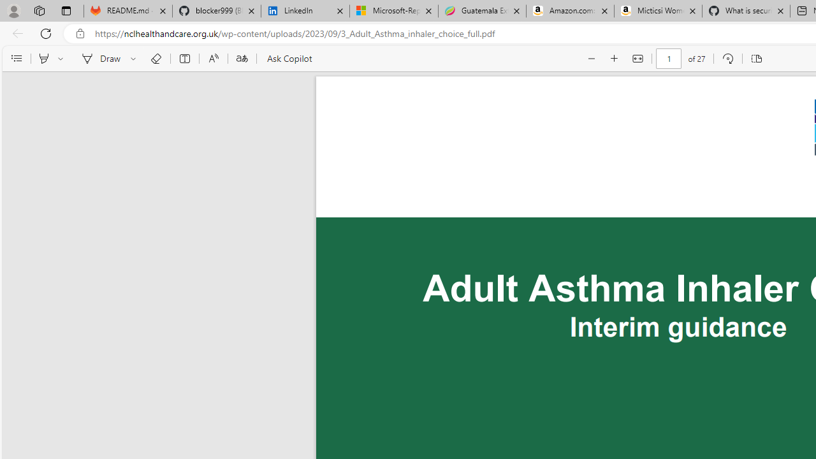 Image resolution: width=816 pixels, height=459 pixels. I want to click on Contents, so click(16, 59).